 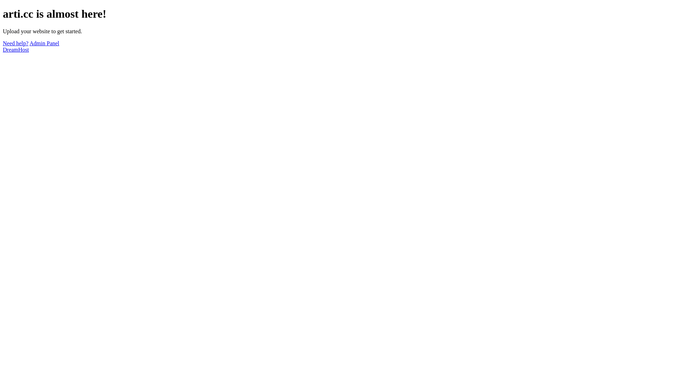 I want to click on DreamHost, so click(x=16, y=50).